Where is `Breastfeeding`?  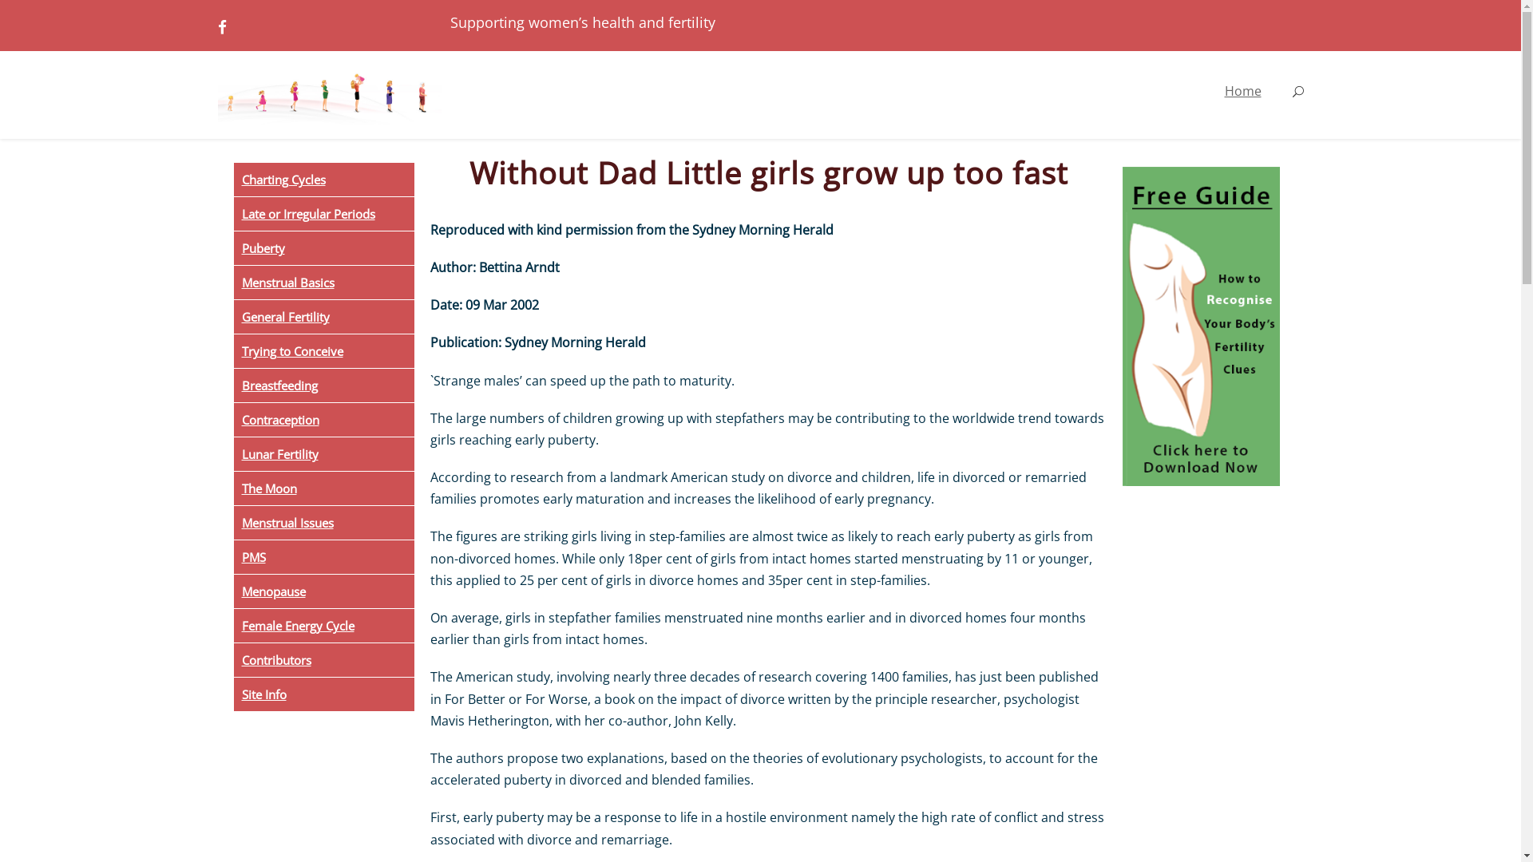 Breastfeeding is located at coordinates (323, 386).